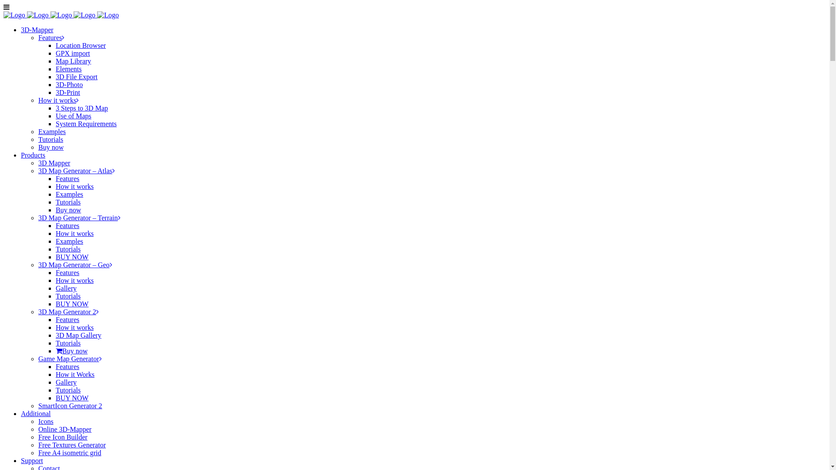  Describe the element at coordinates (78, 335) in the screenshot. I see `3D Map Gallery` at that location.